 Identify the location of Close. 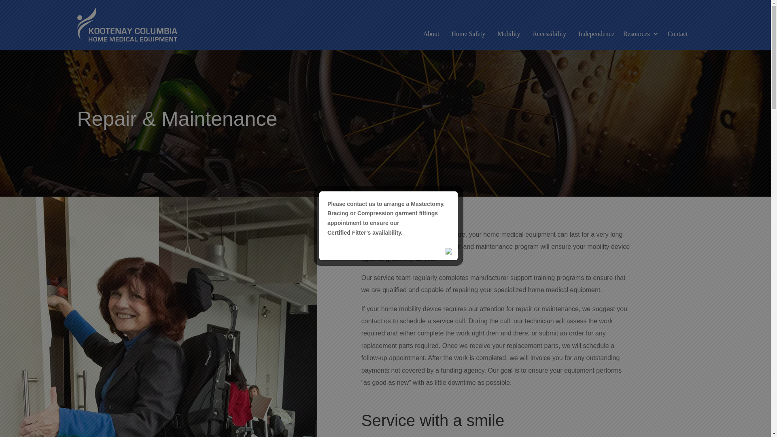
(449, 252).